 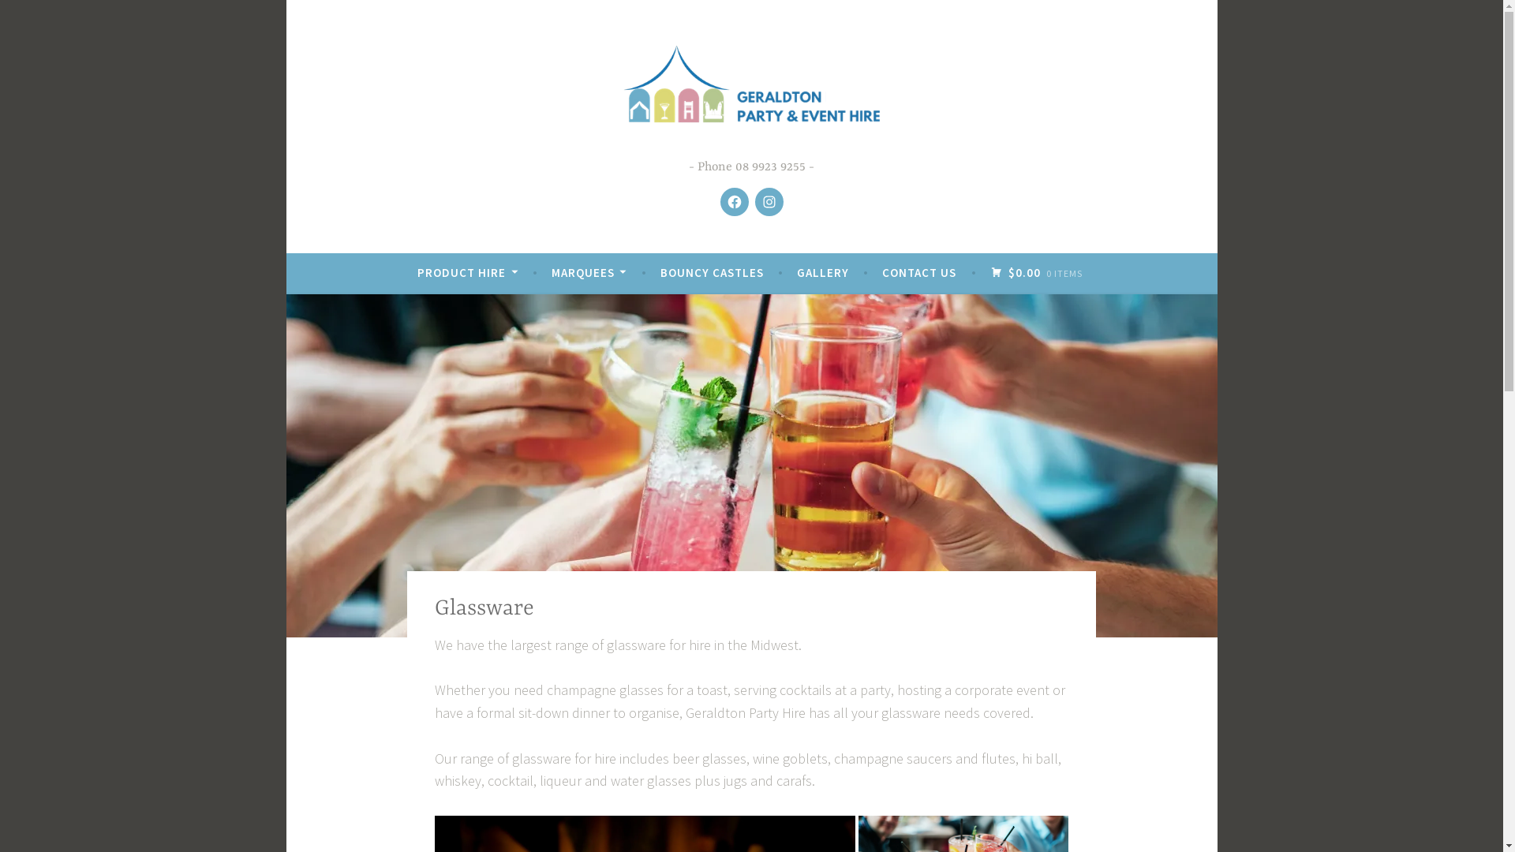 I want to click on CONTACT US, so click(x=919, y=273).